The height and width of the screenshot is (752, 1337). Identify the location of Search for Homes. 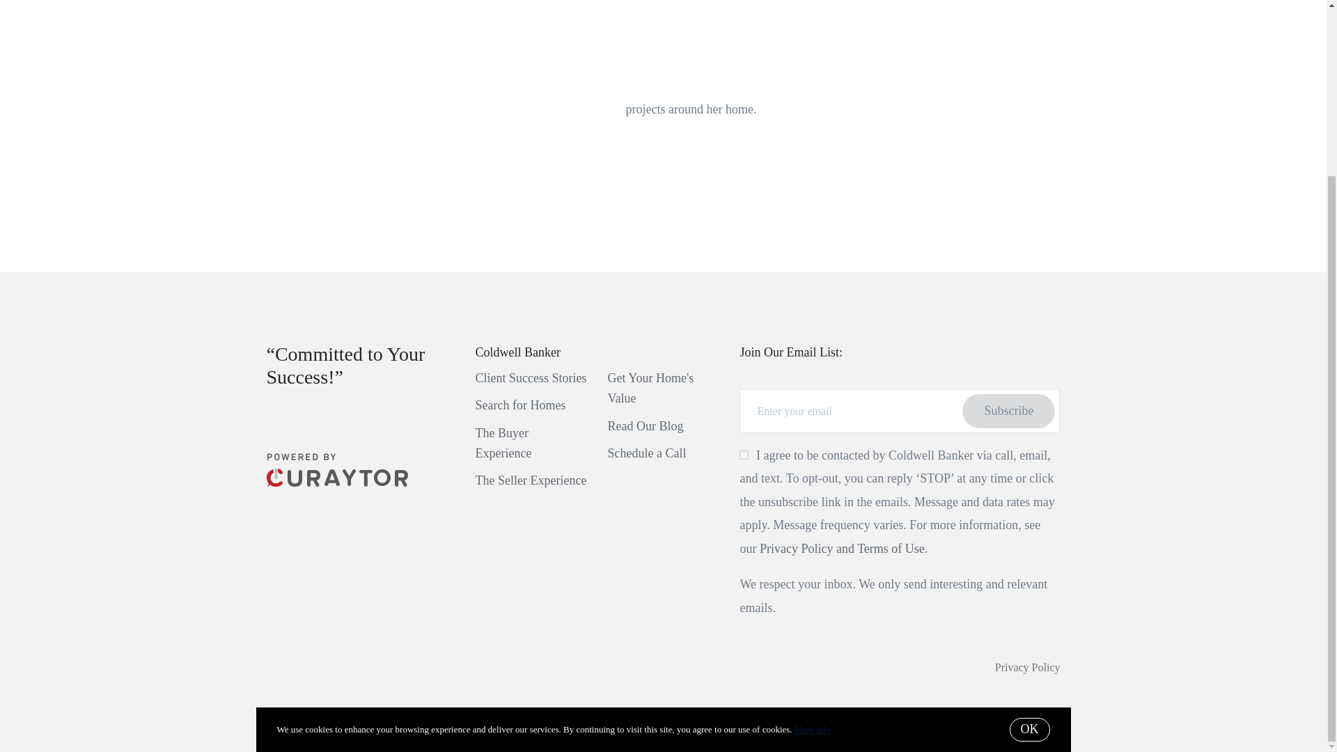
(519, 405).